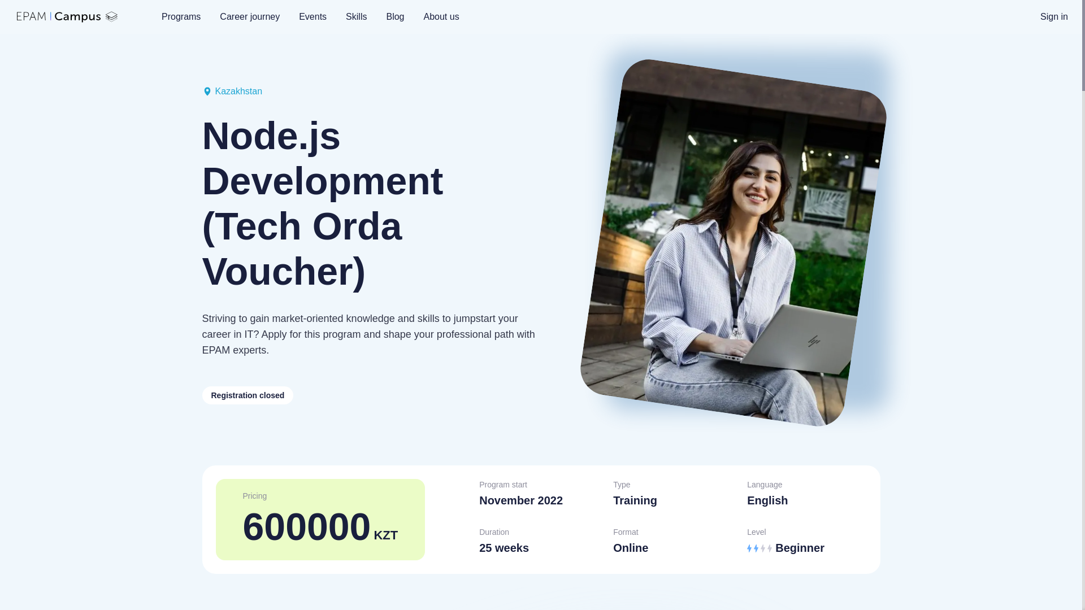 The height and width of the screenshot is (610, 1085). Describe the element at coordinates (313, 16) in the screenshot. I see `Events` at that location.